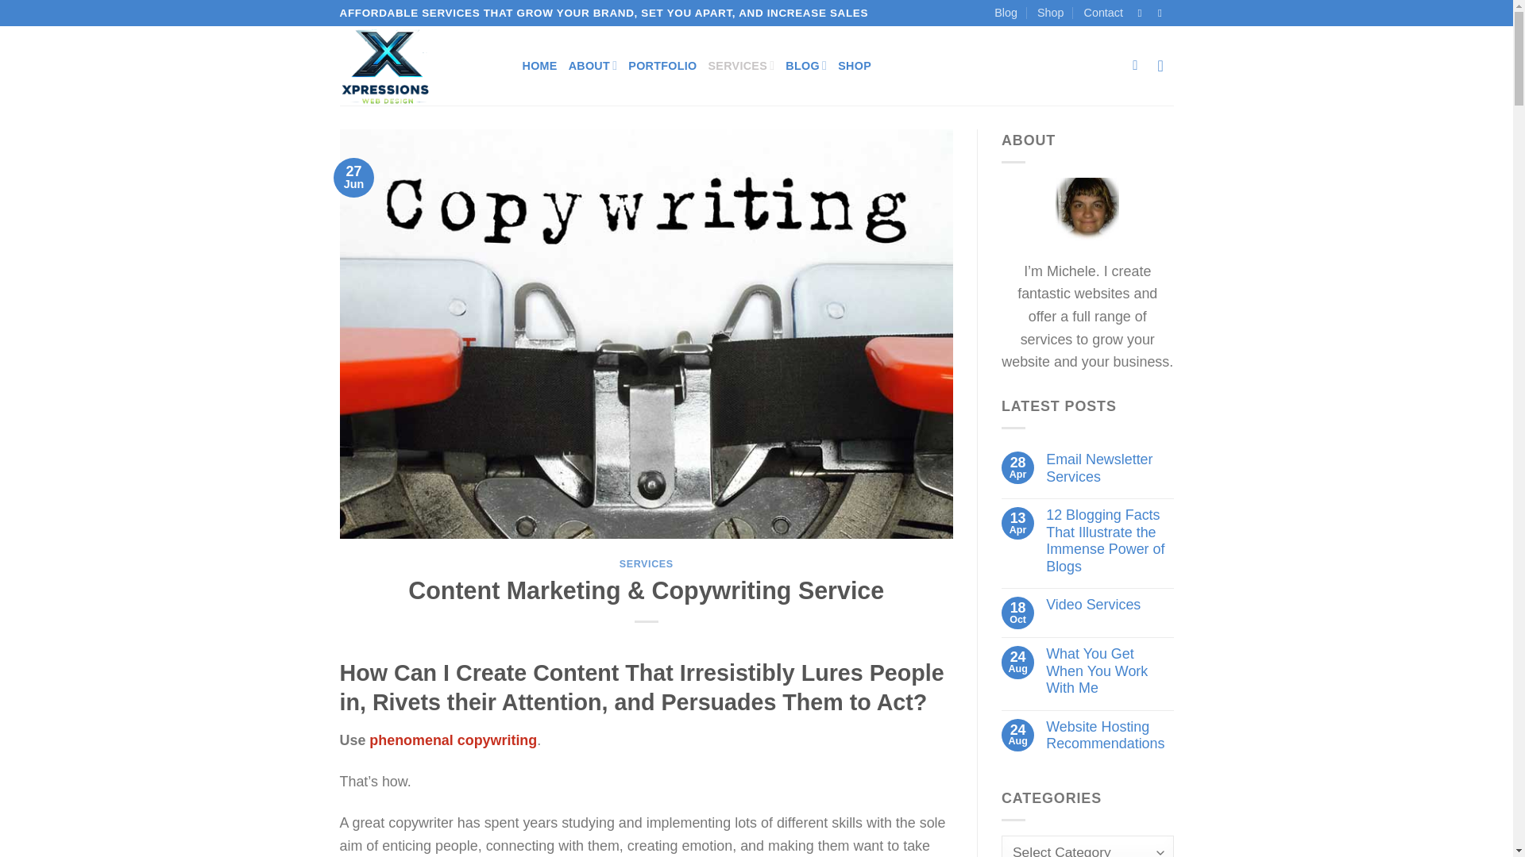 The height and width of the screenshot is (857, 1525). Describe the element at coordinates (1050, 13) in the screenshot. I see `Shop` at that location.